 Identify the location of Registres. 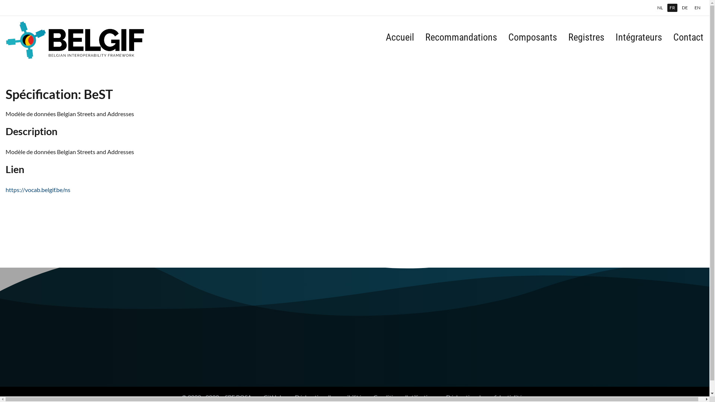
(586, 40).